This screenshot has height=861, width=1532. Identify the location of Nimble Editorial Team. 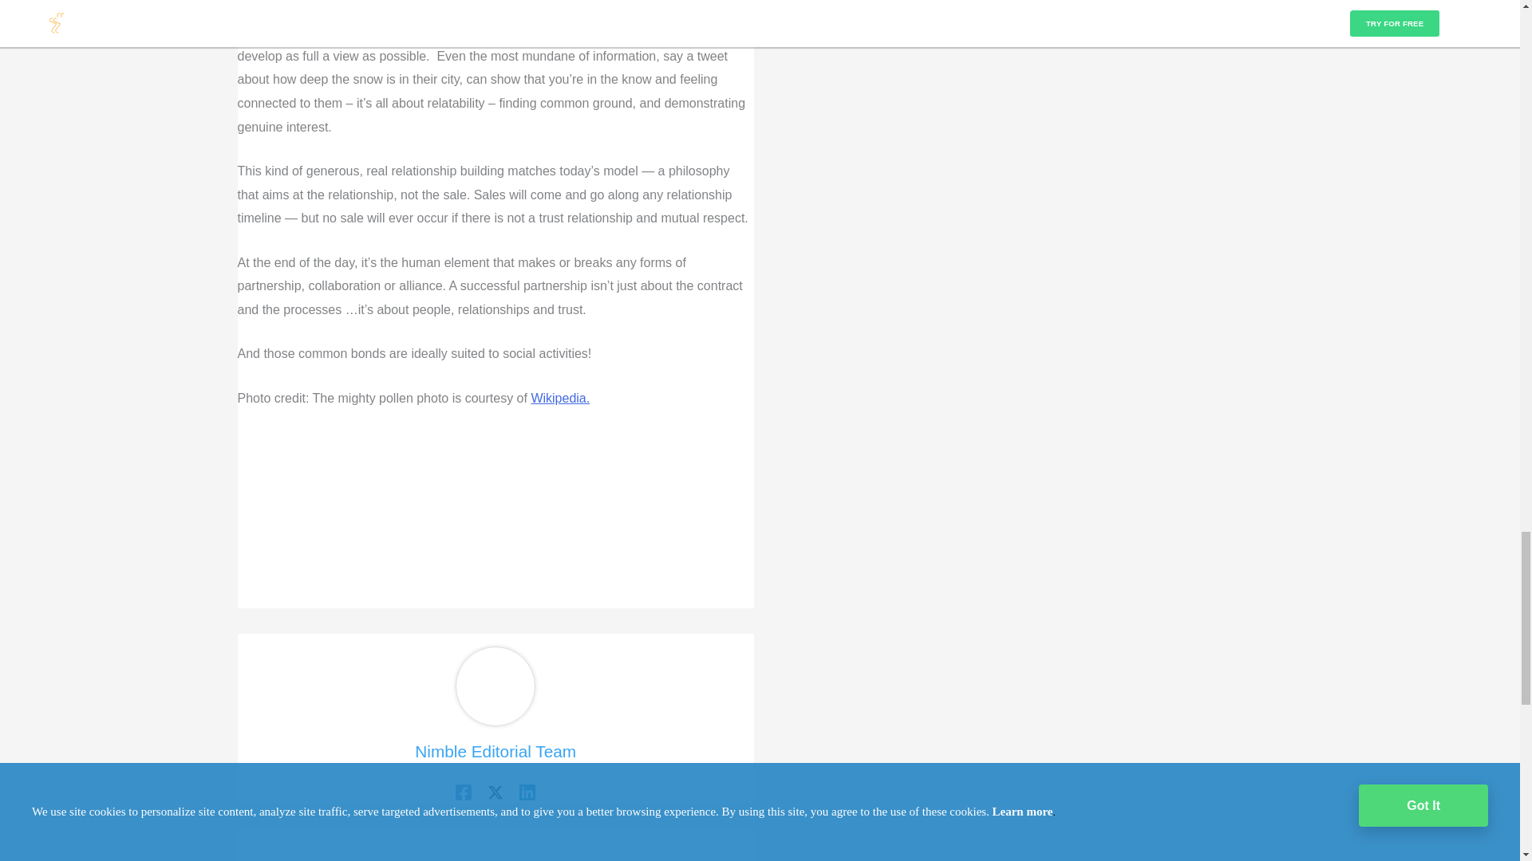
(496, 751).